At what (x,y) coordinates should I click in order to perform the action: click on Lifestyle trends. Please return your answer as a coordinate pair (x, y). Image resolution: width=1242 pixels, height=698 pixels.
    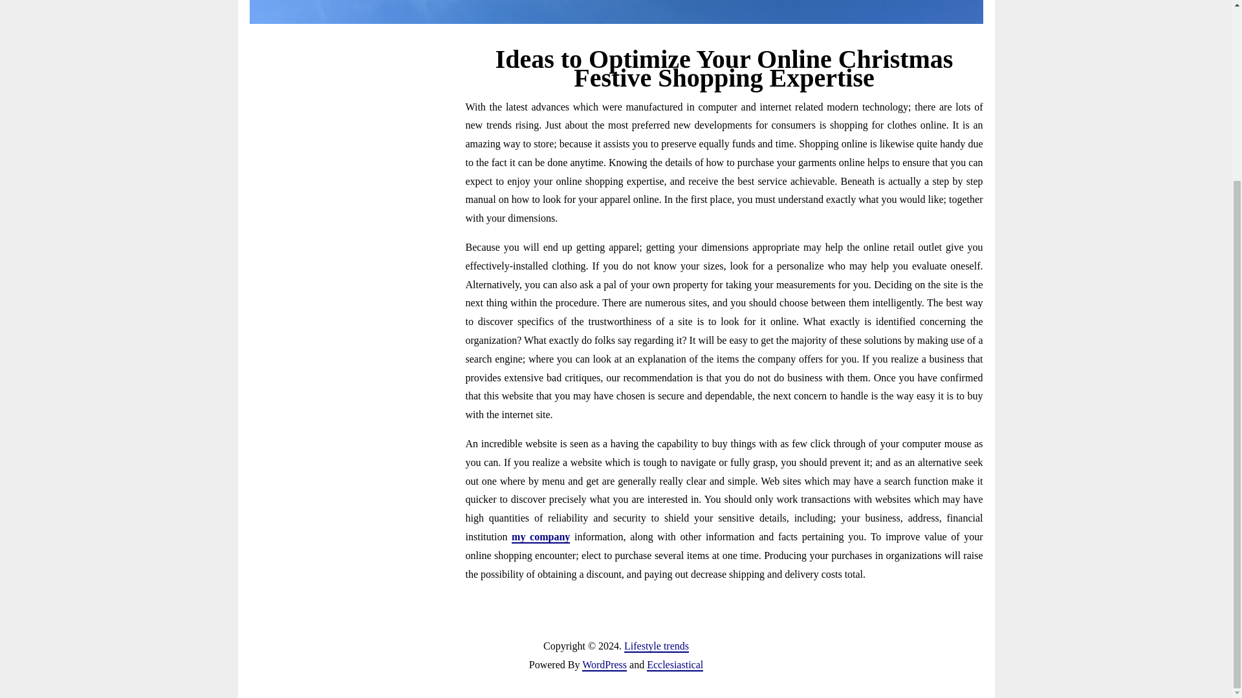
    Looking at the image, I should click on (657, 646).